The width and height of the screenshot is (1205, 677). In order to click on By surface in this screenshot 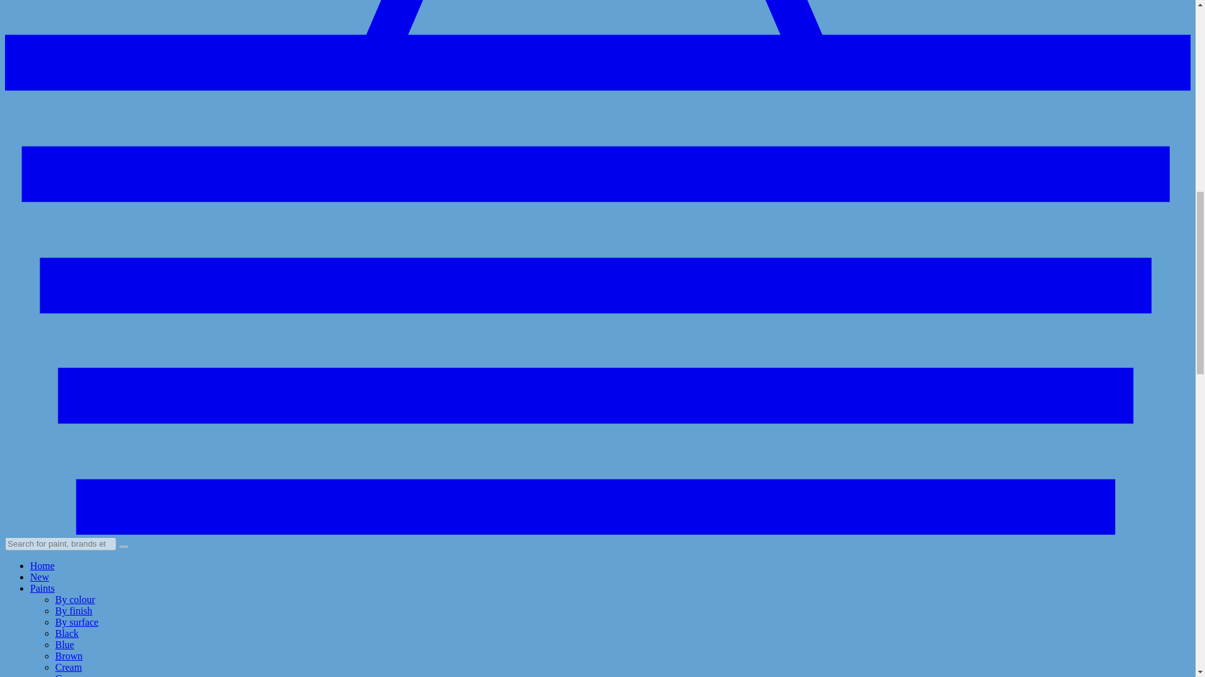, I will do `click(77, 622)`.